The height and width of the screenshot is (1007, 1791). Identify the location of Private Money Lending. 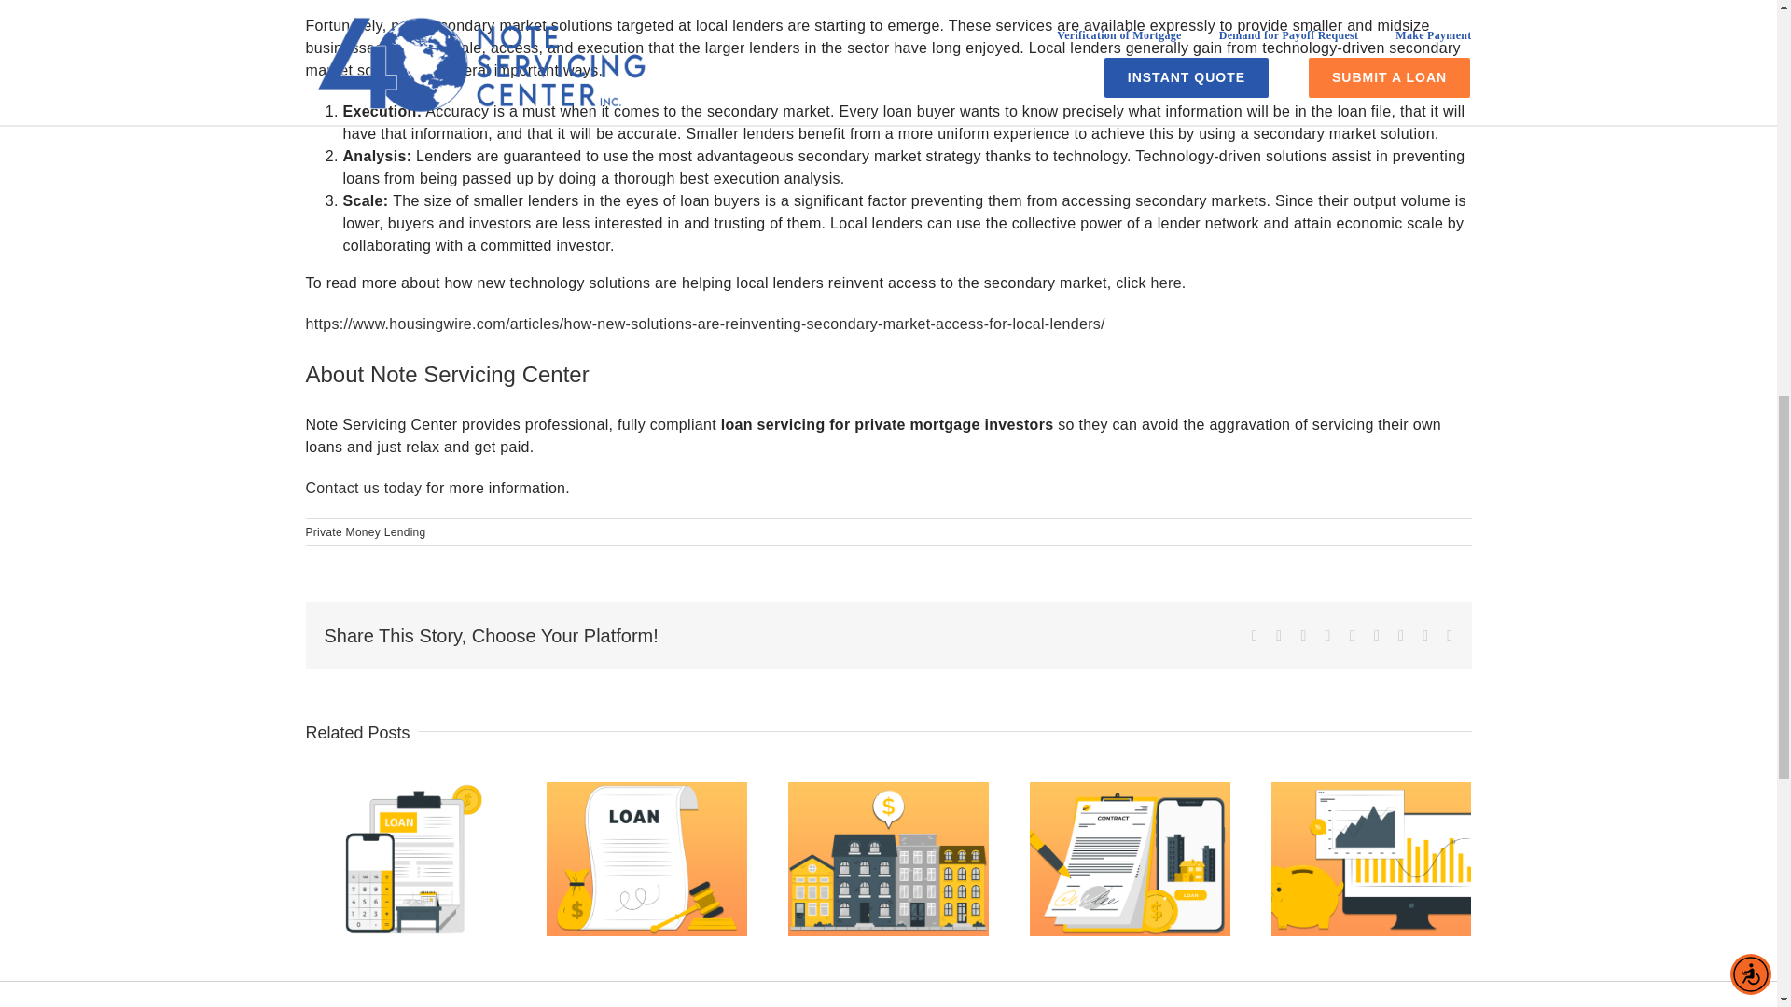
(366, 531).